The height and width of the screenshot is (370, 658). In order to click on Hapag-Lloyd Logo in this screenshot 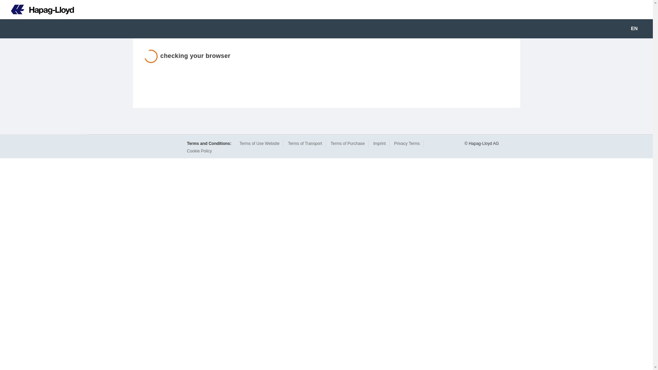, I will do `click(37, 10)`.